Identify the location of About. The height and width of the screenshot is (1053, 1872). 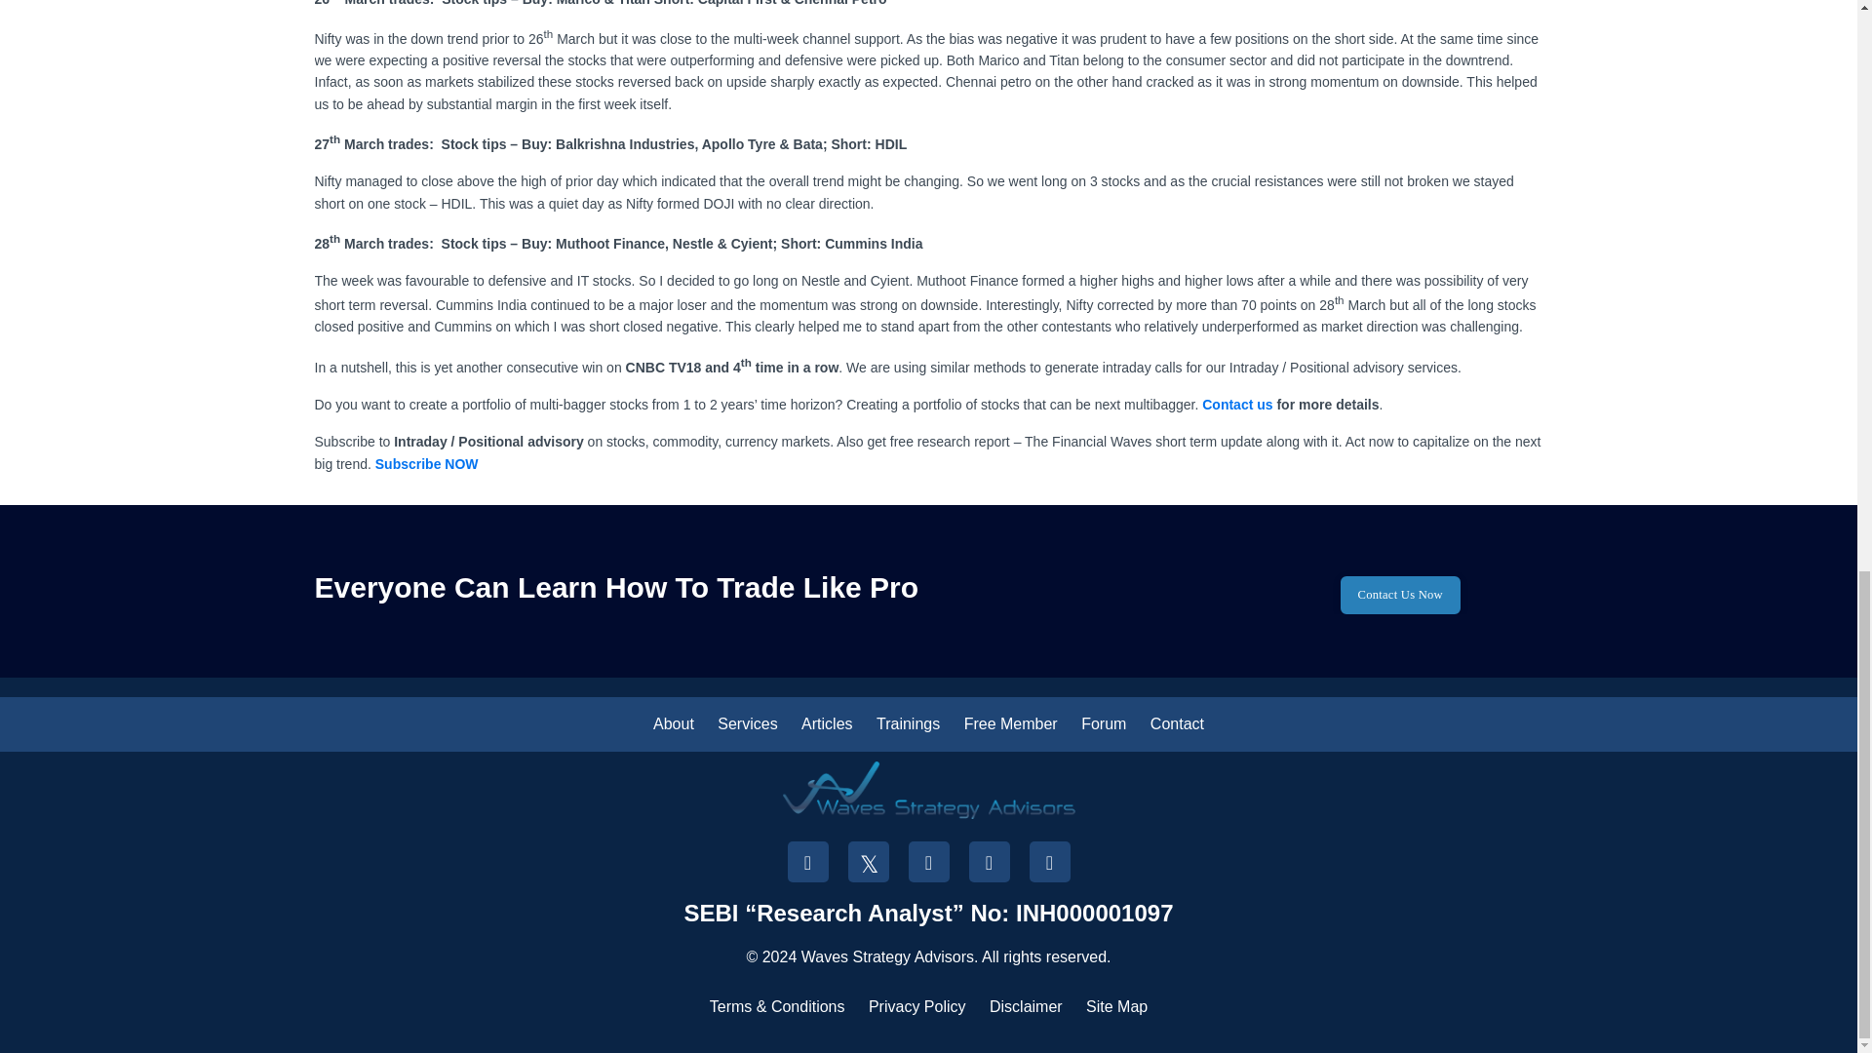
(674, 723).